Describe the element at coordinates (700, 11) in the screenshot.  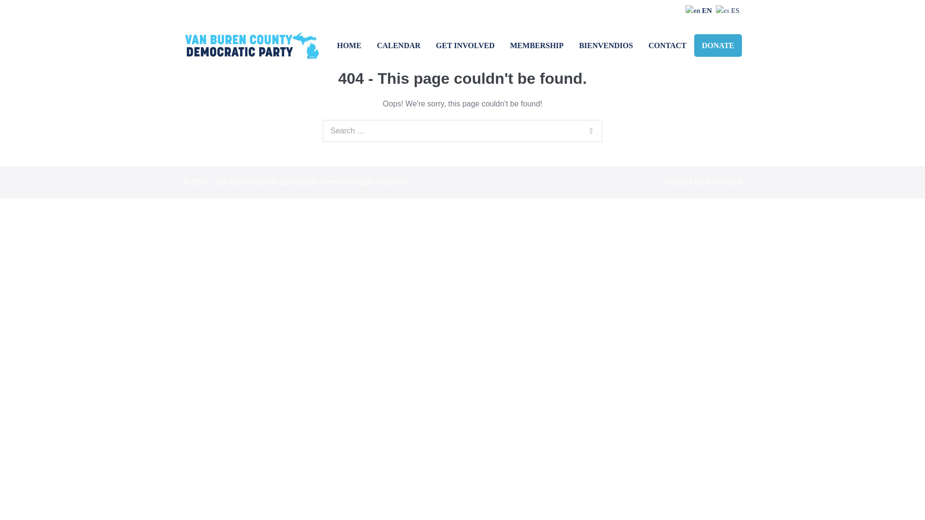
I see `English` at that location.